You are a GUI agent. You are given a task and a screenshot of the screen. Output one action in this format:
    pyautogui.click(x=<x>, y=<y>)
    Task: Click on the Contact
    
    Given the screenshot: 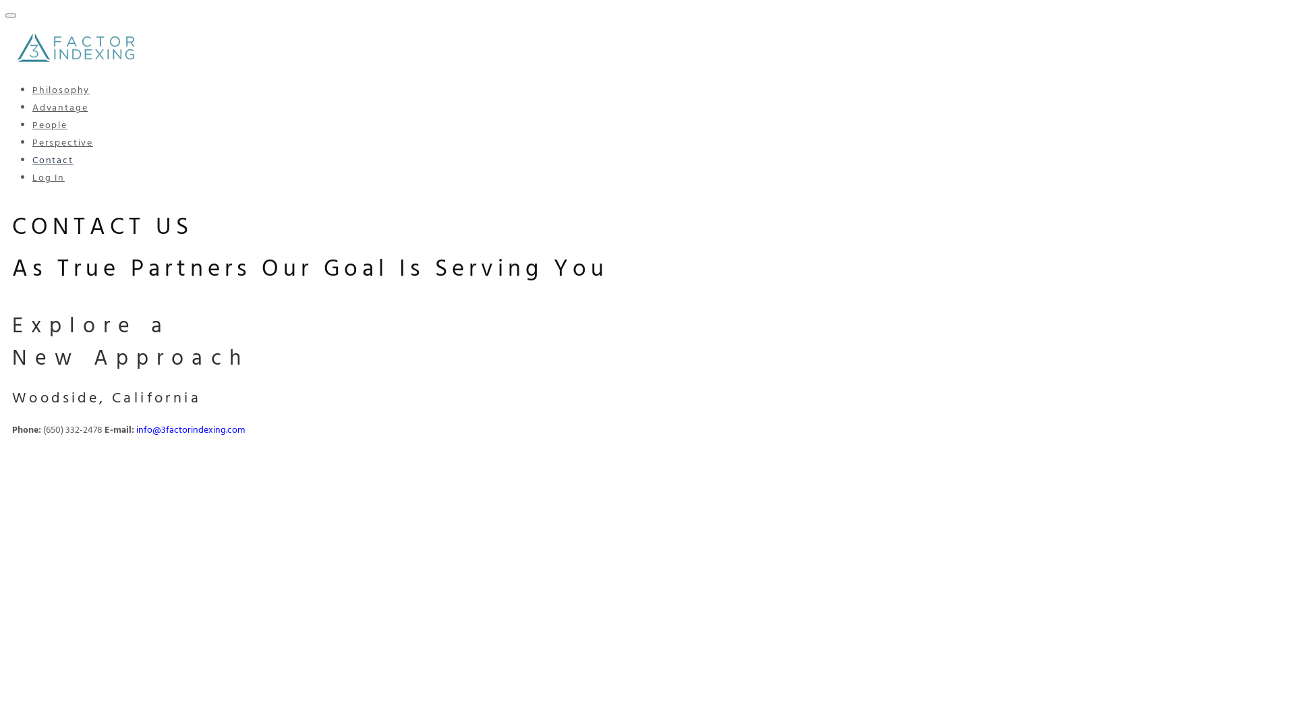 What is the action you would take?
    pyautogui.click(x=53, y=160)
    